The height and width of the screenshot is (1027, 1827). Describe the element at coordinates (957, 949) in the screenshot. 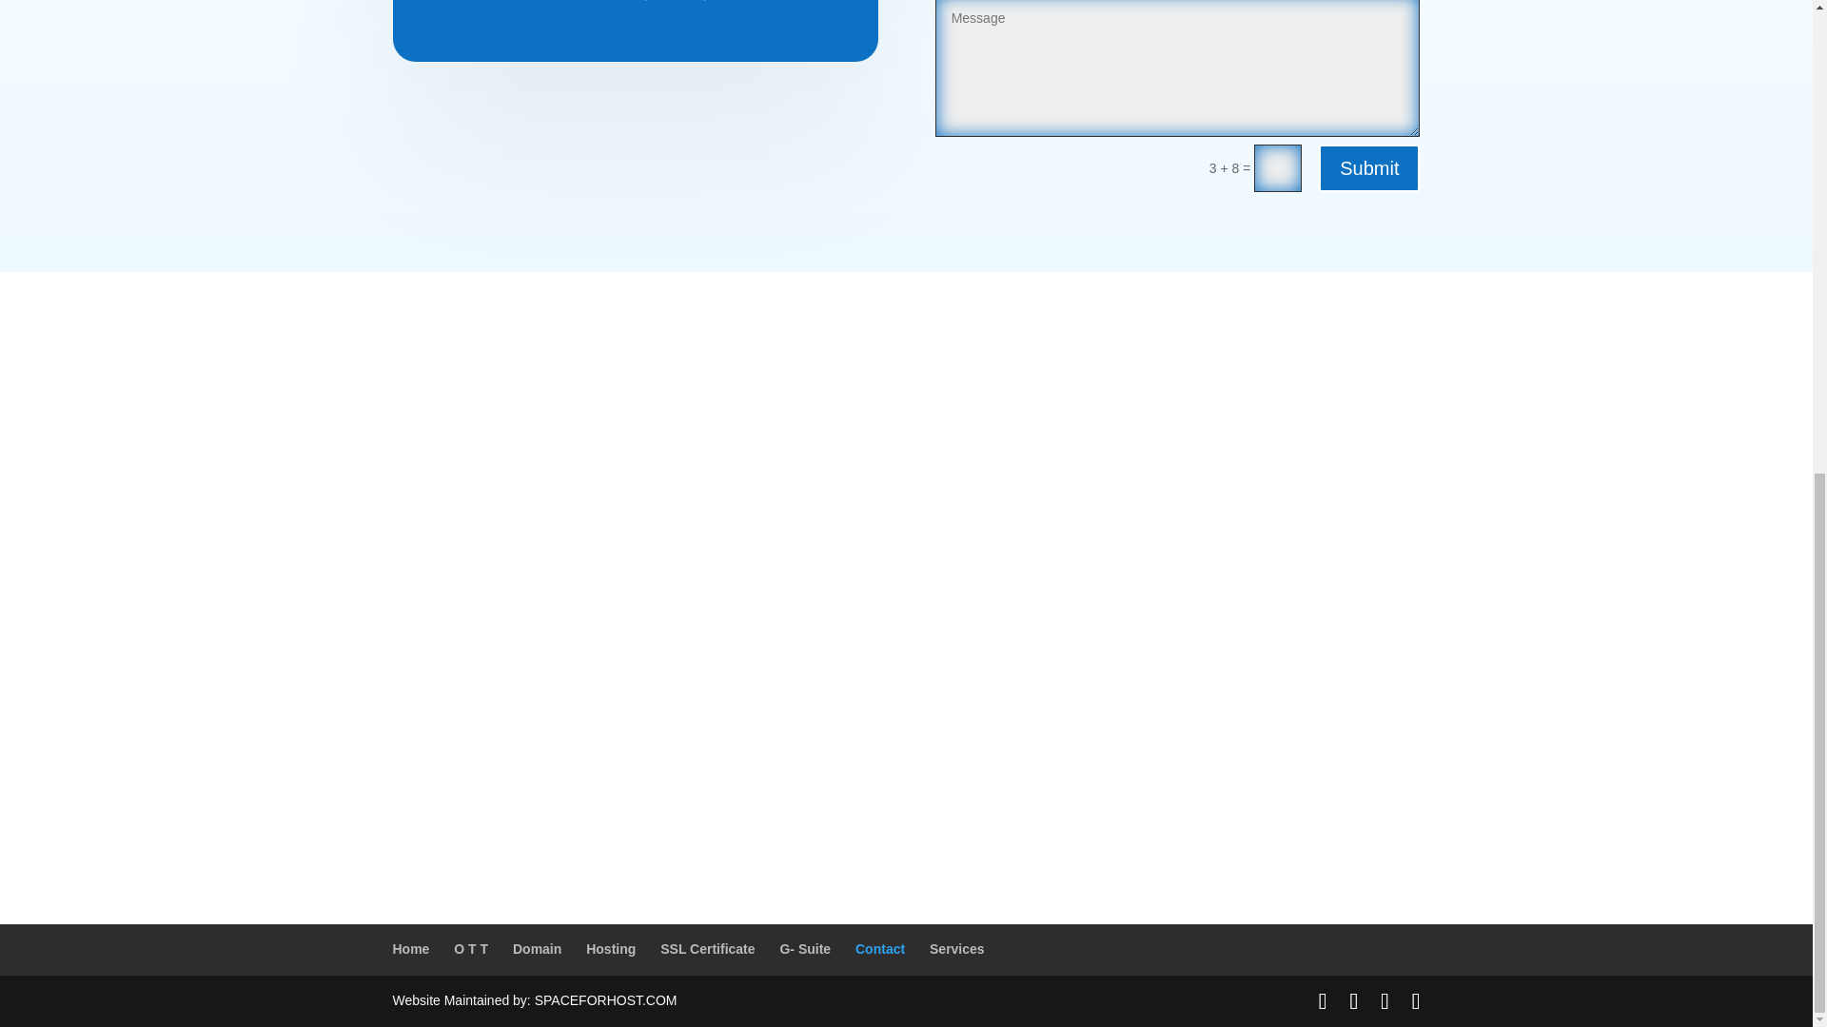

I see `Services` at that location.